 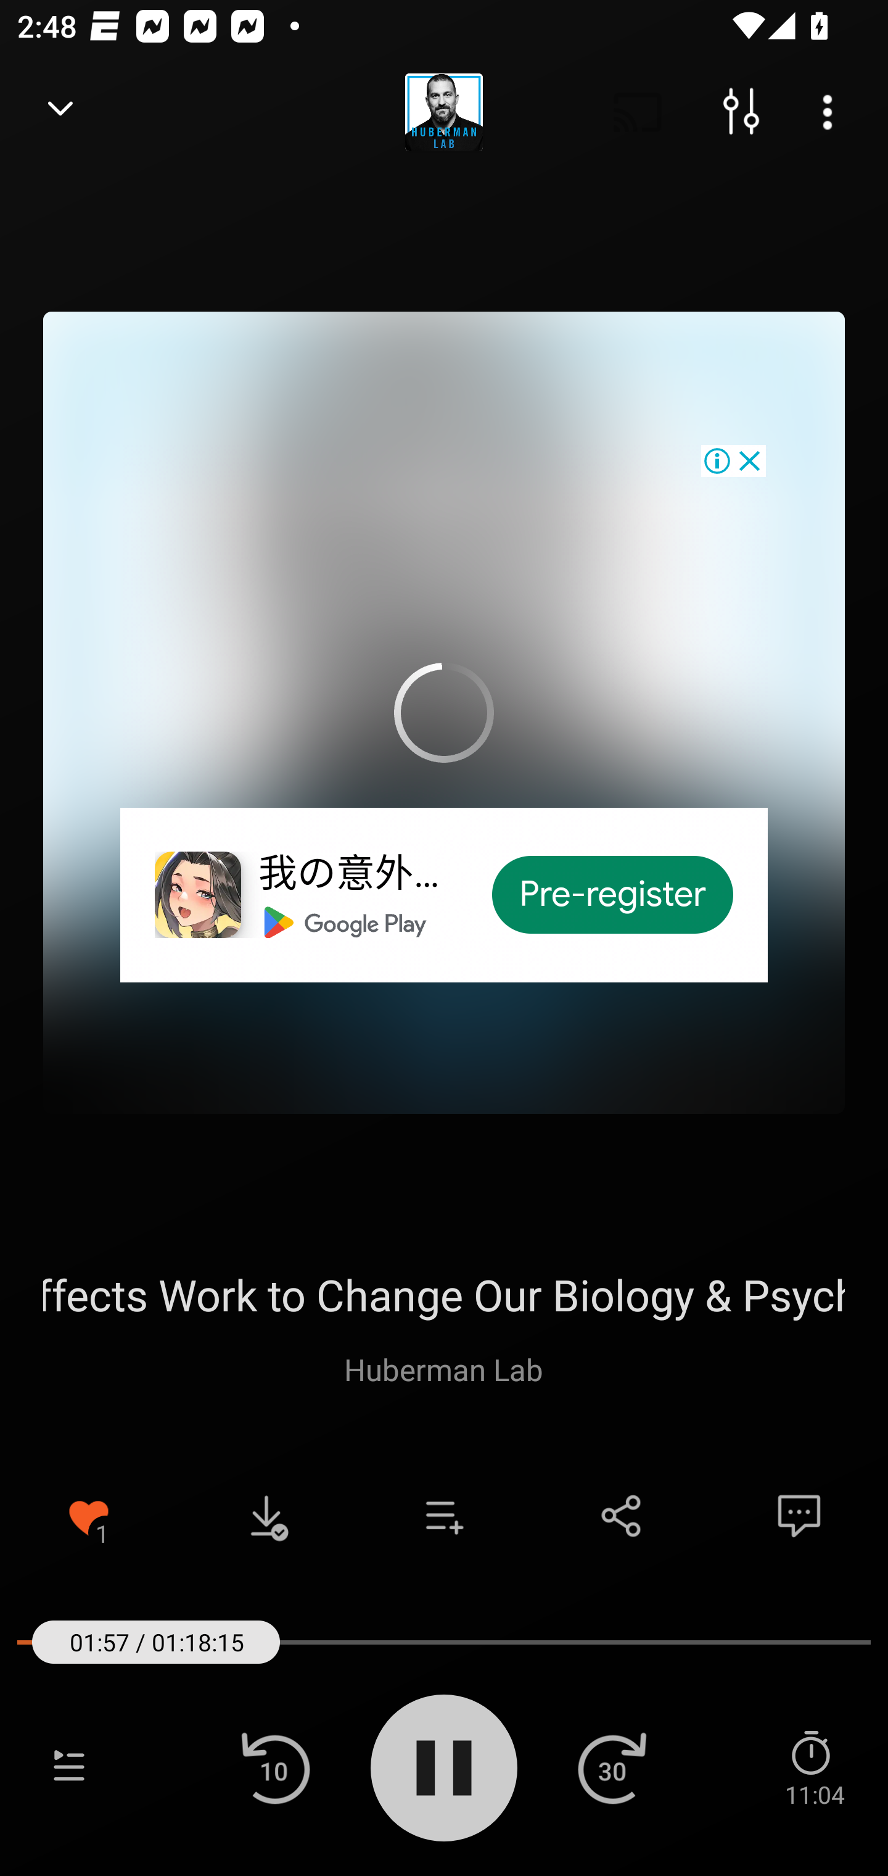 I want to click on  Playlist, so click(x=69, y=1767).